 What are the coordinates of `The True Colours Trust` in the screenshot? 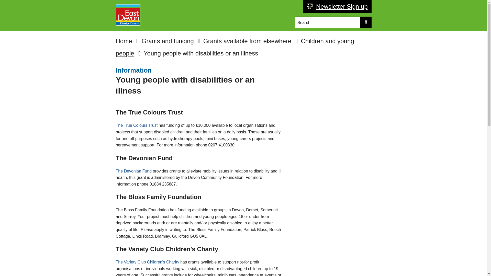 It's located at (137, 125).